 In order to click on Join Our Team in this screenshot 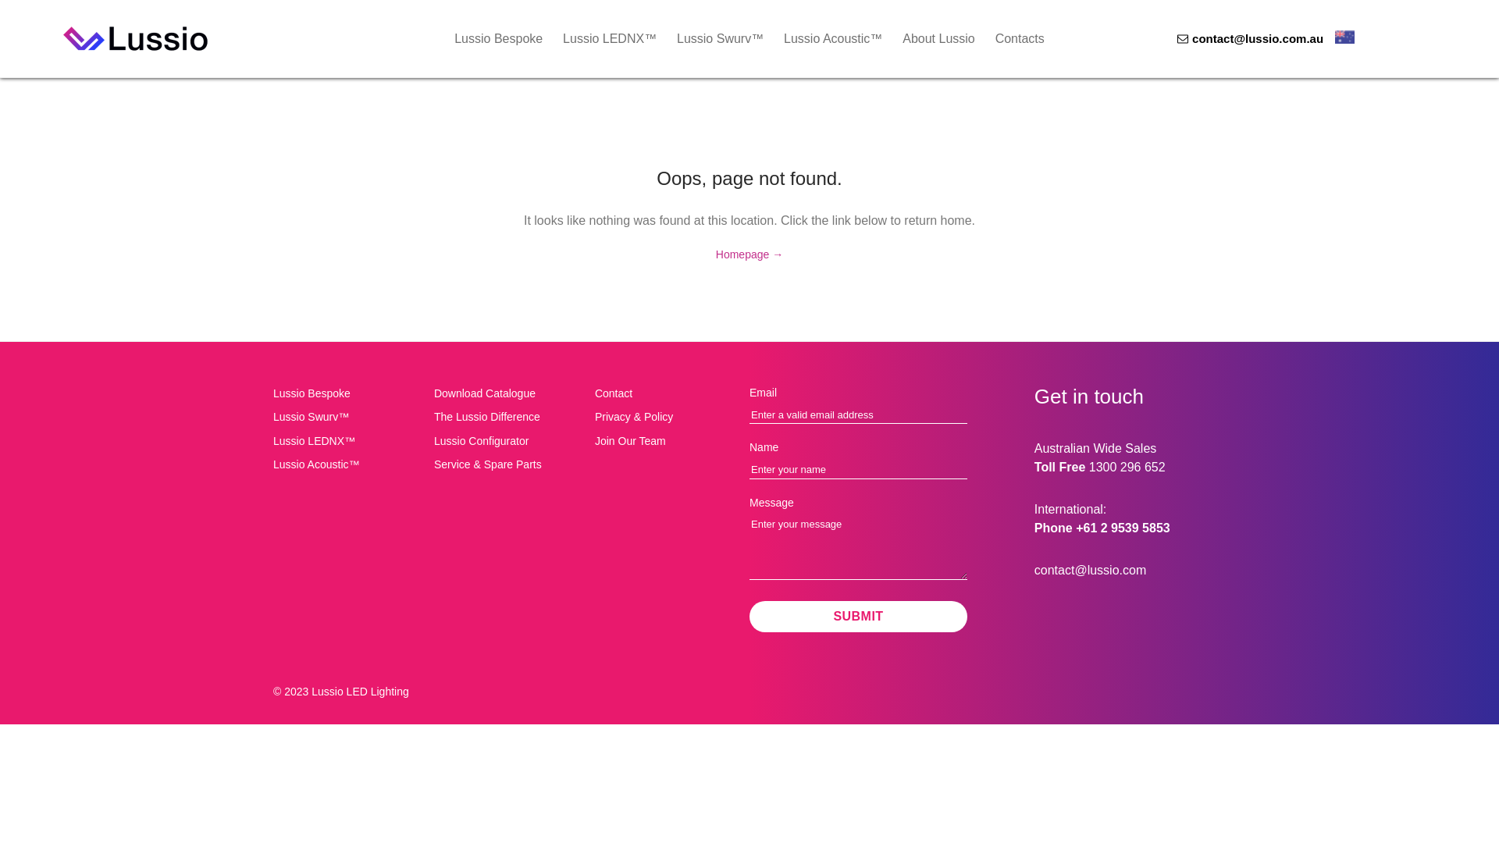, I will do `click(669, 441)`.